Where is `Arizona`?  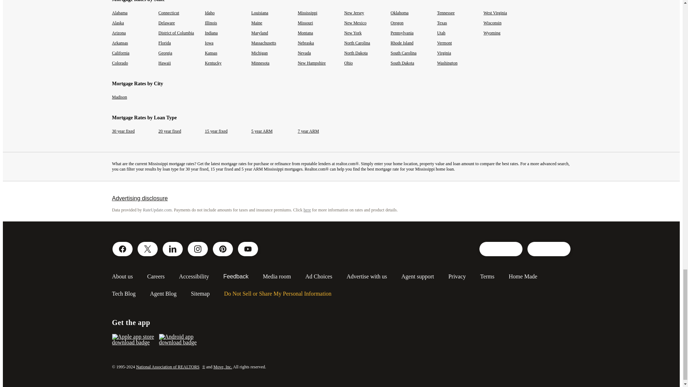 Arizona is located at coordinates (119, 33).